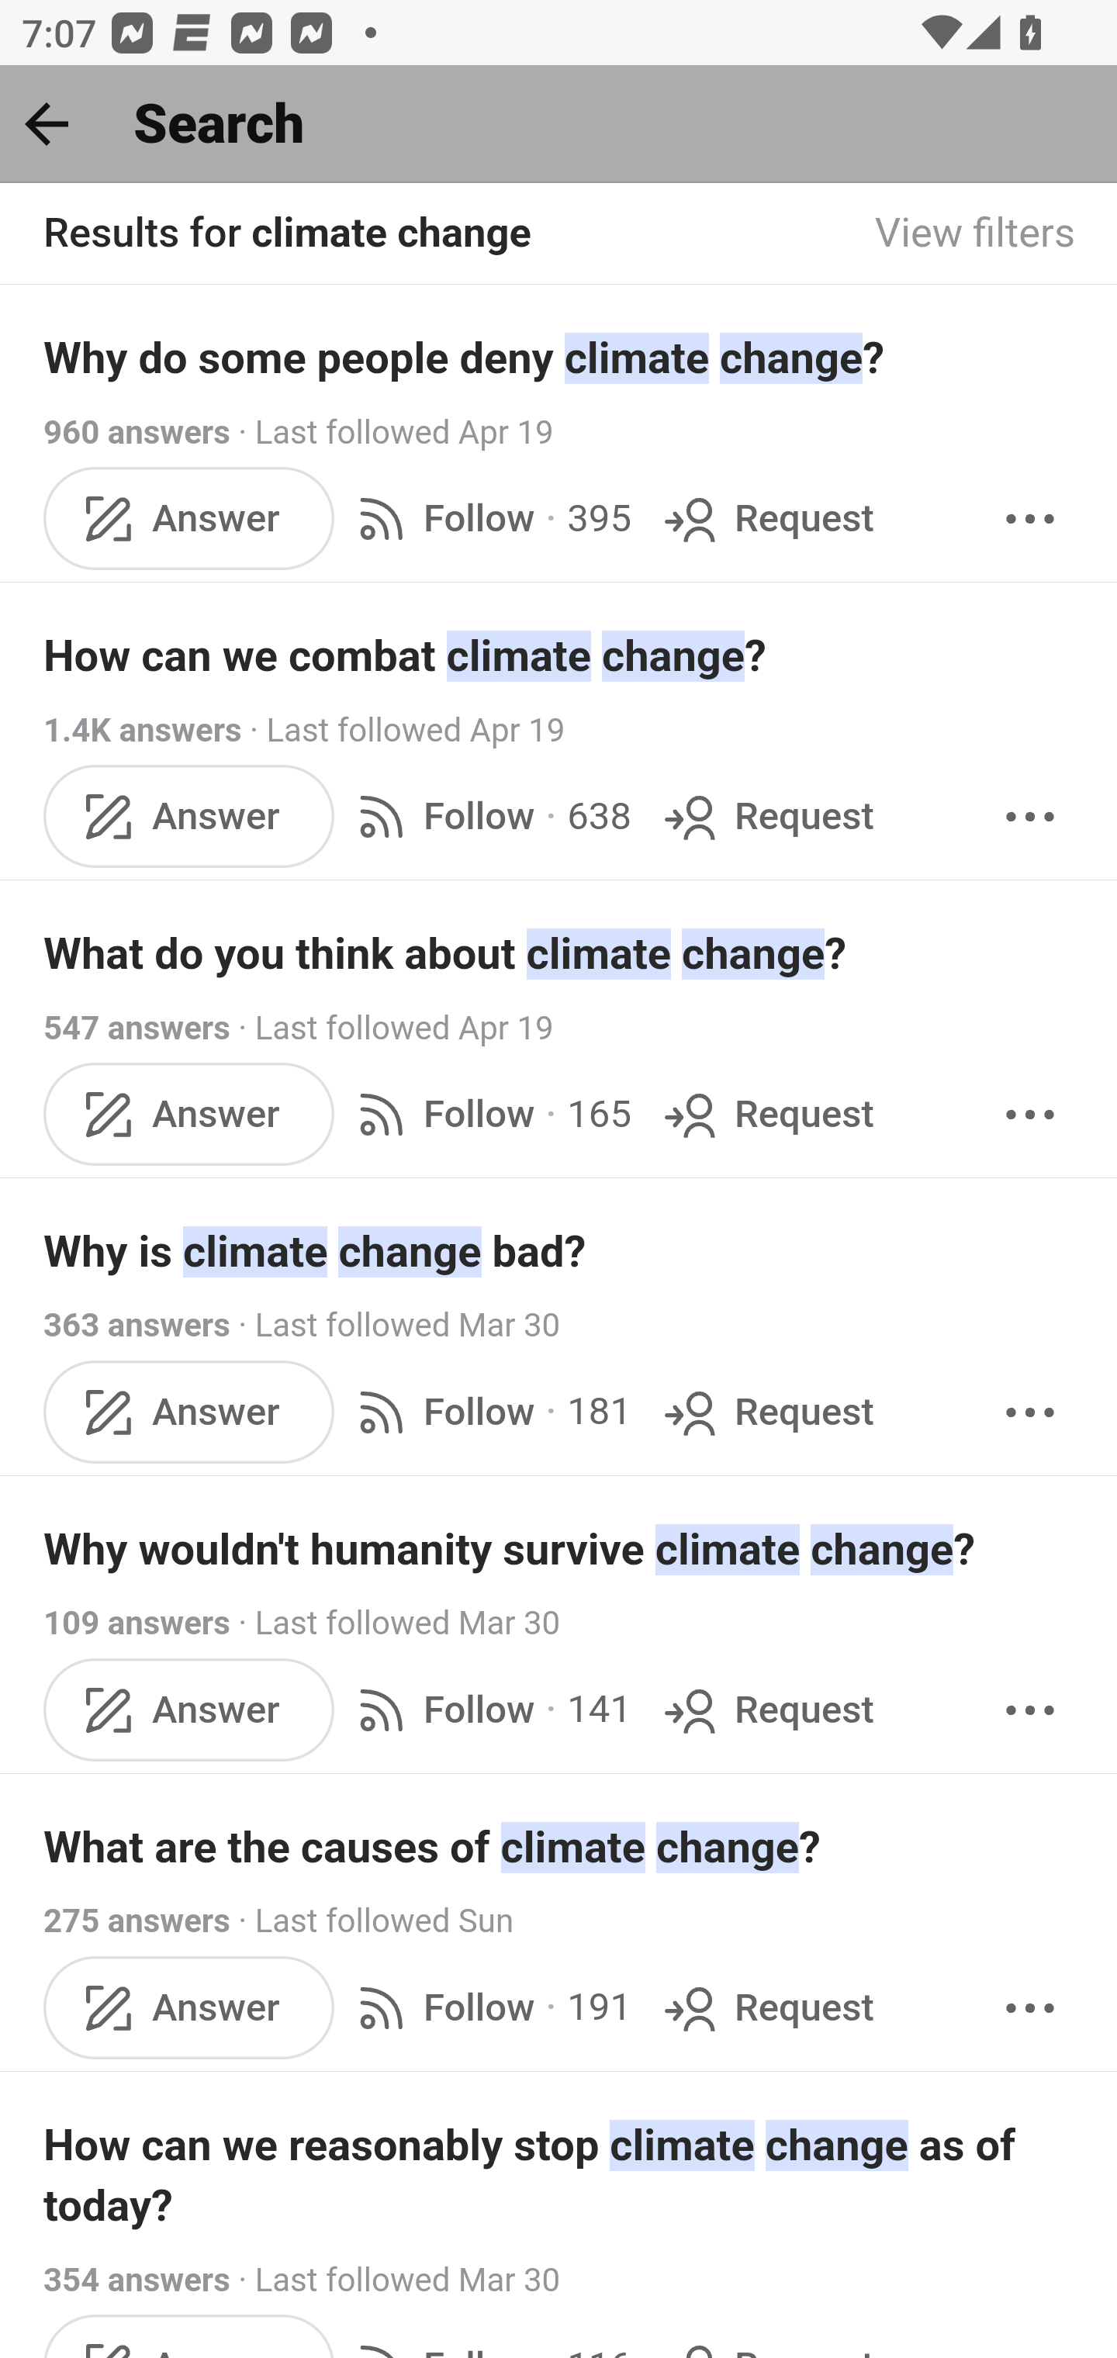  What do you see at coordinates (560, 357) in the screenshot?
I see `Why do some people deny climate change?` at bounding box center [560, 357].